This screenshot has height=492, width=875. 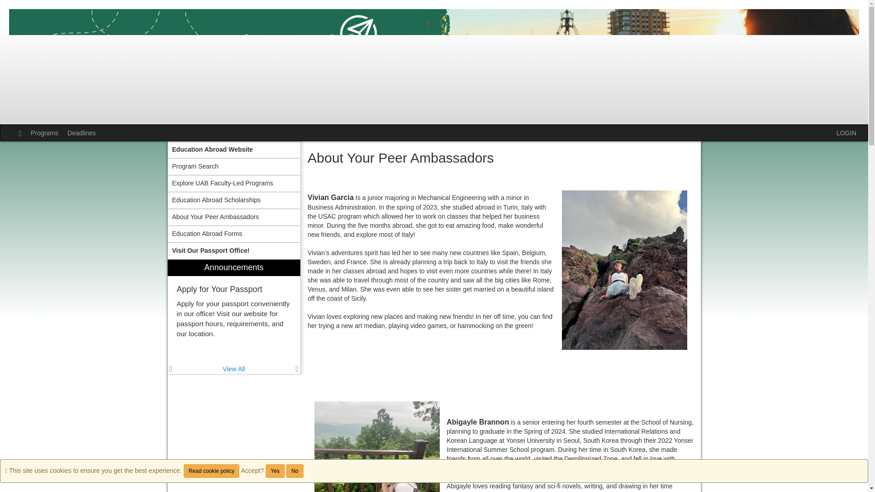 I want to click on View All, so click(x=234, y=369).